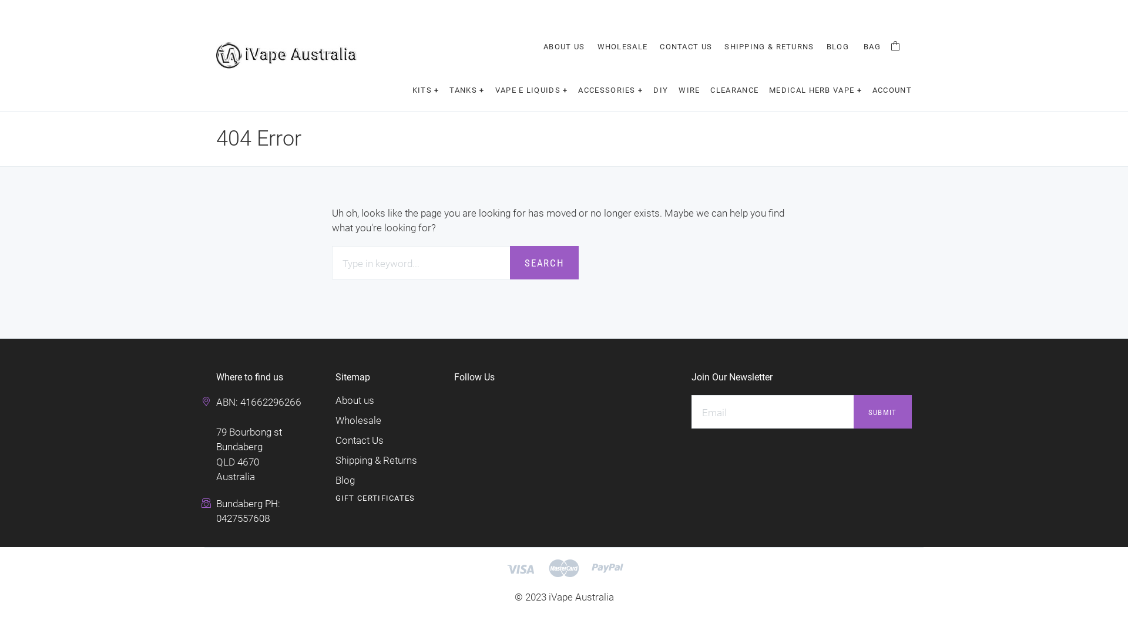  What do you see at coordinates (585, 140) in the screenshot?
I see `ERROR` at bounding box center [585, 140].